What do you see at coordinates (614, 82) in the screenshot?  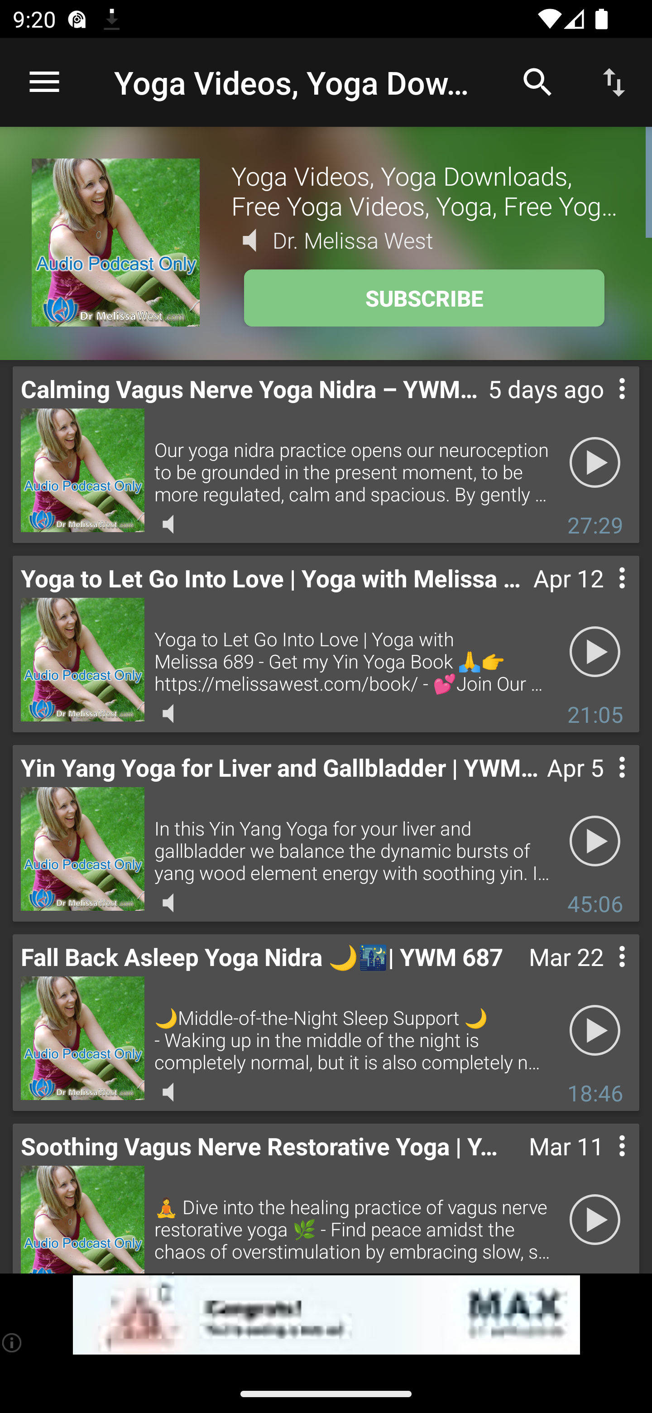 I see `Sort` at bounding box center [614, 82].